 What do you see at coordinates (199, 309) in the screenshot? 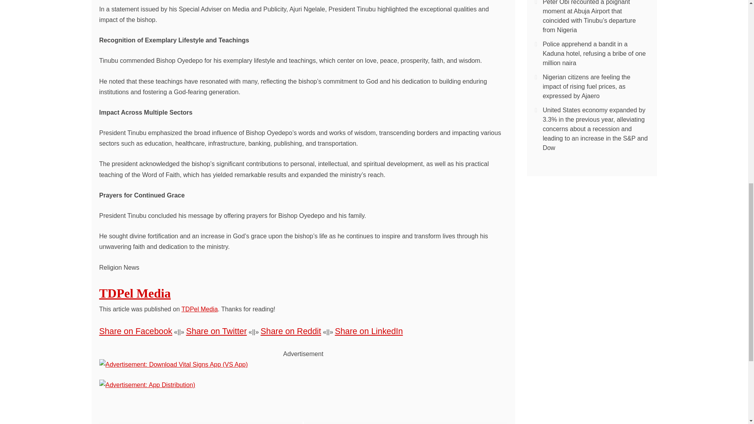
I see `TDPel Media` at bounding box center [199, 309].